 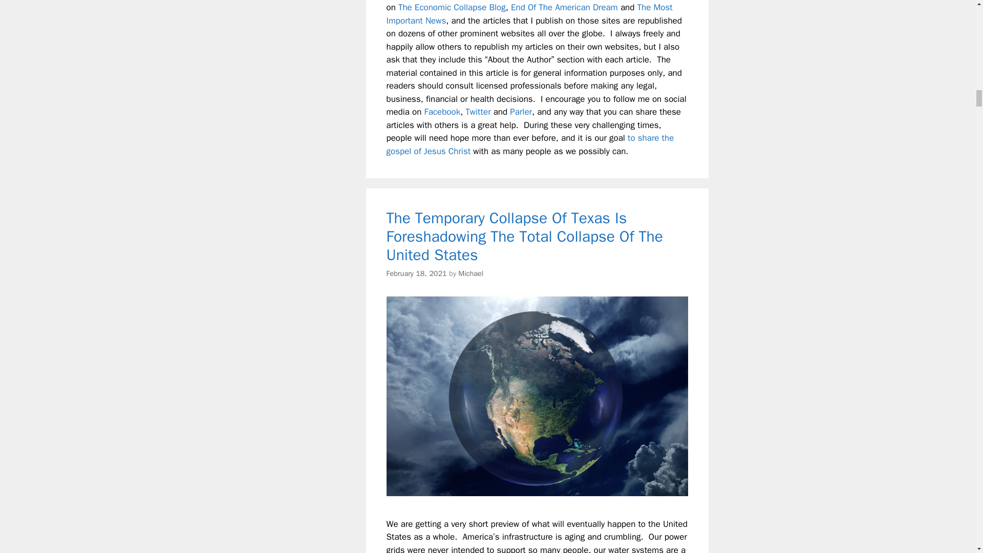 What do you see at coordinates (442, 112) in the screenshot?
I see `Facebook` at bounding box center [442, 112].